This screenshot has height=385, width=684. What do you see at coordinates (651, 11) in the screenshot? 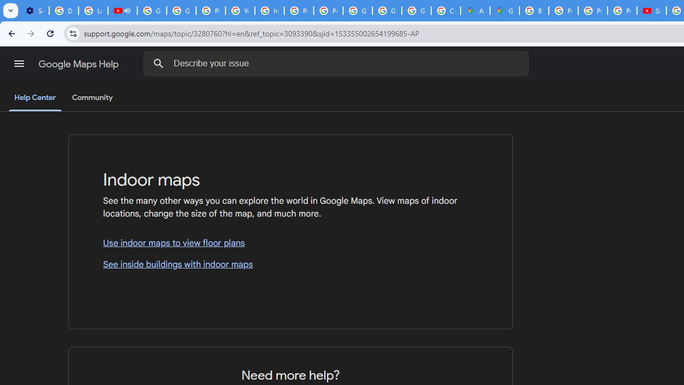
I see `Subscriptions - YouTube` at bounding box center [651, 11].